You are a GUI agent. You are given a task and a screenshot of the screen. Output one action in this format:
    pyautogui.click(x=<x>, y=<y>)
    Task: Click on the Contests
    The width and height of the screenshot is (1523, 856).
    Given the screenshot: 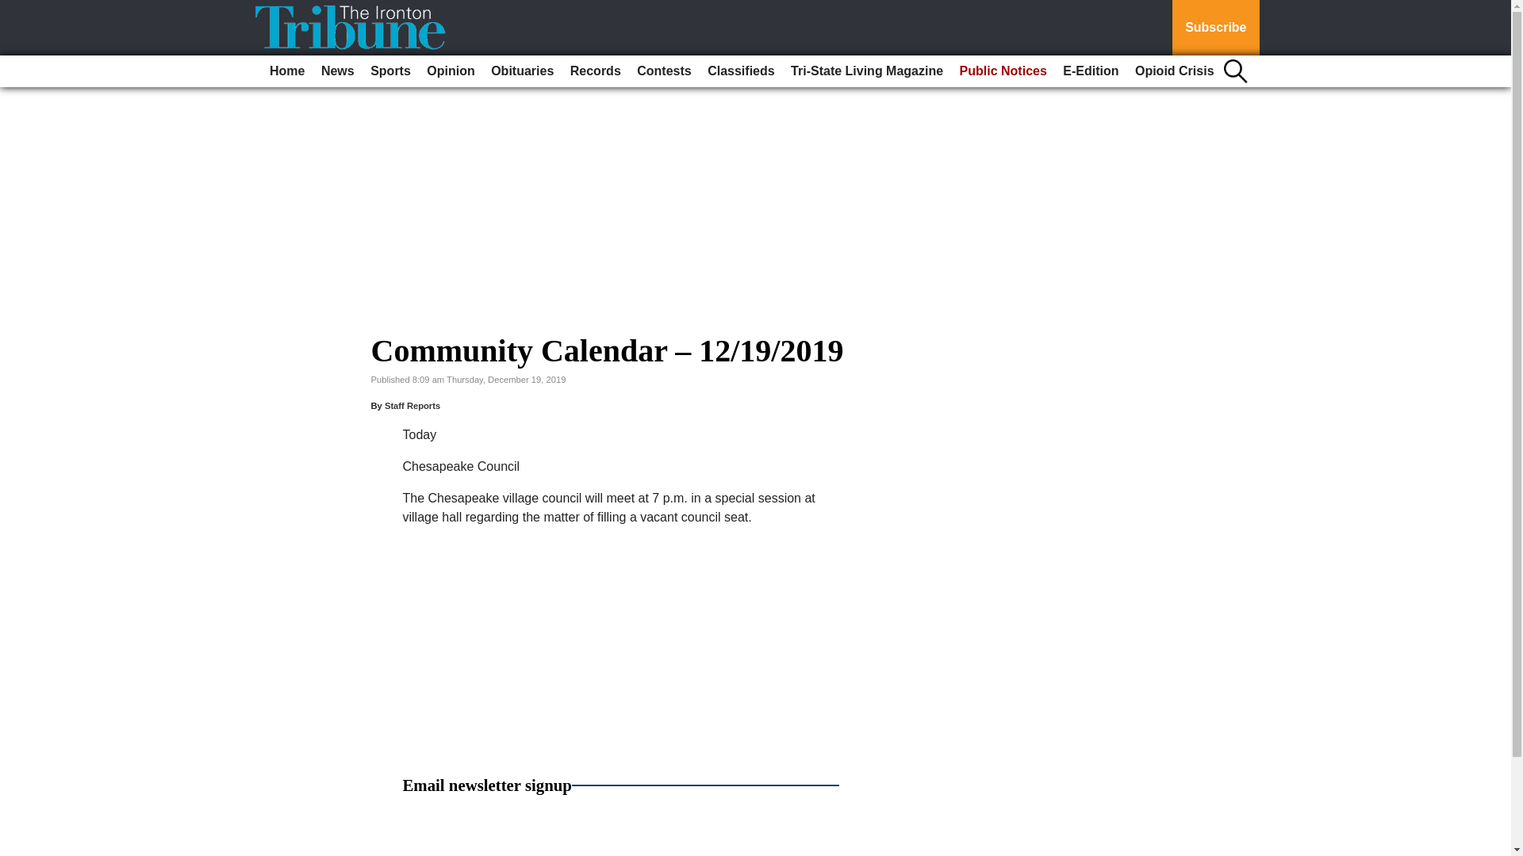 What is the action you would take?
    pyautogui.click(x=663, y=71)
    